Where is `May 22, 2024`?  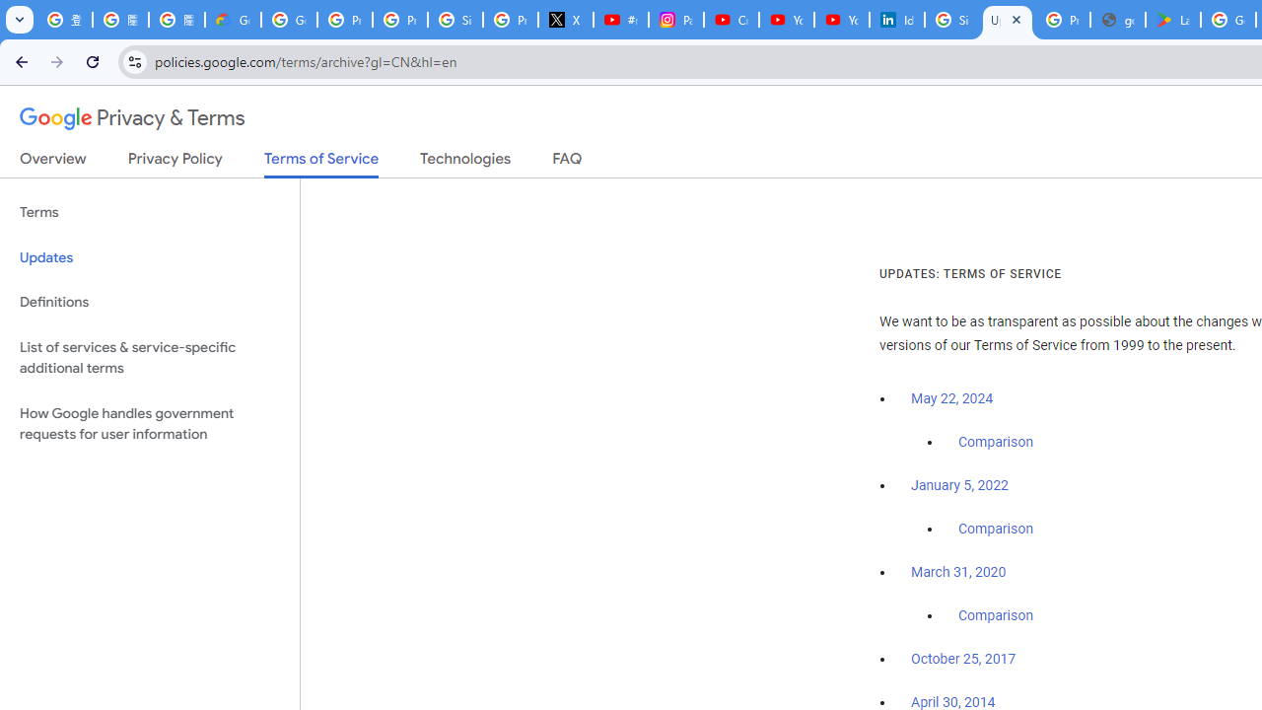
May 22, 2024 is located at coordinates (952, 398).